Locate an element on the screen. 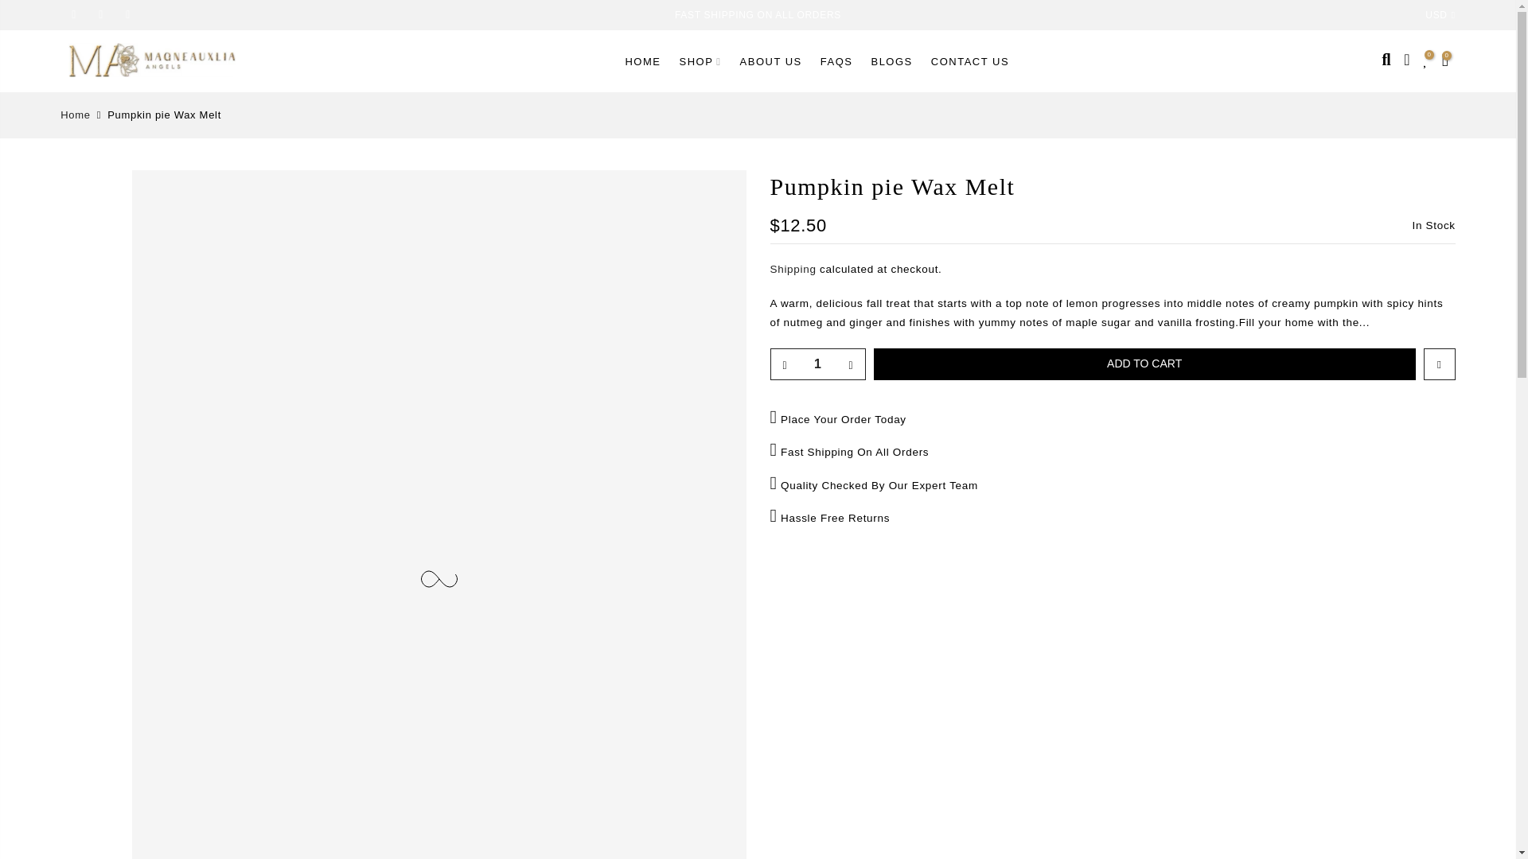 The image size is (1528, 859). 0 is located at coordinates (1425, 60).